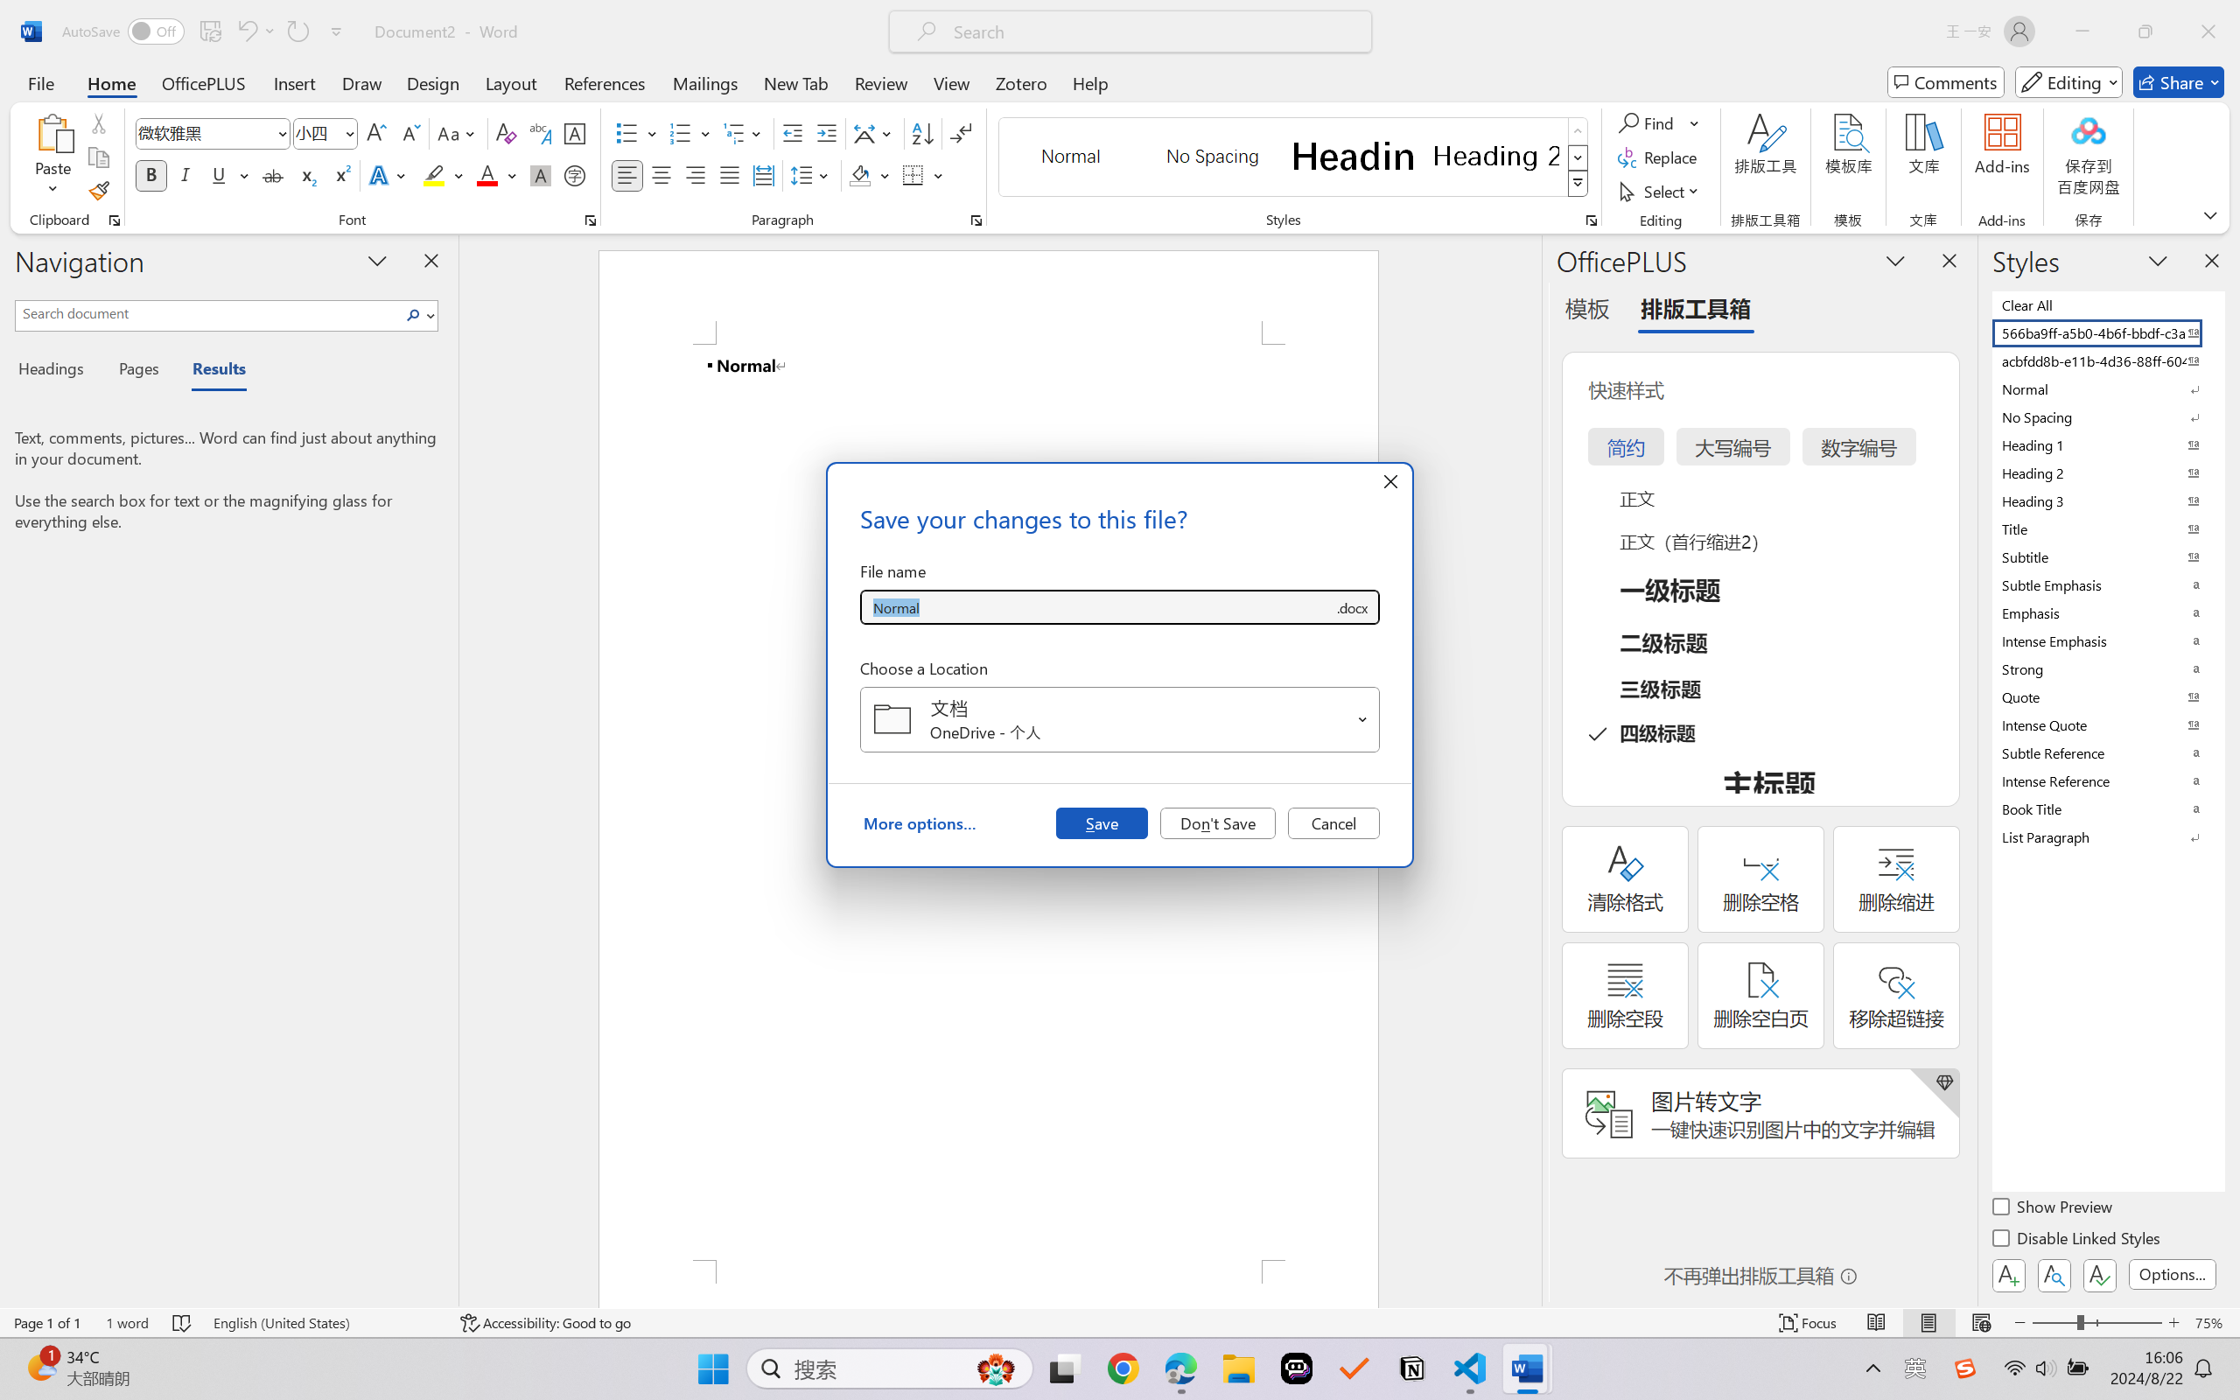  I want to click on Search, so click(418, 315).